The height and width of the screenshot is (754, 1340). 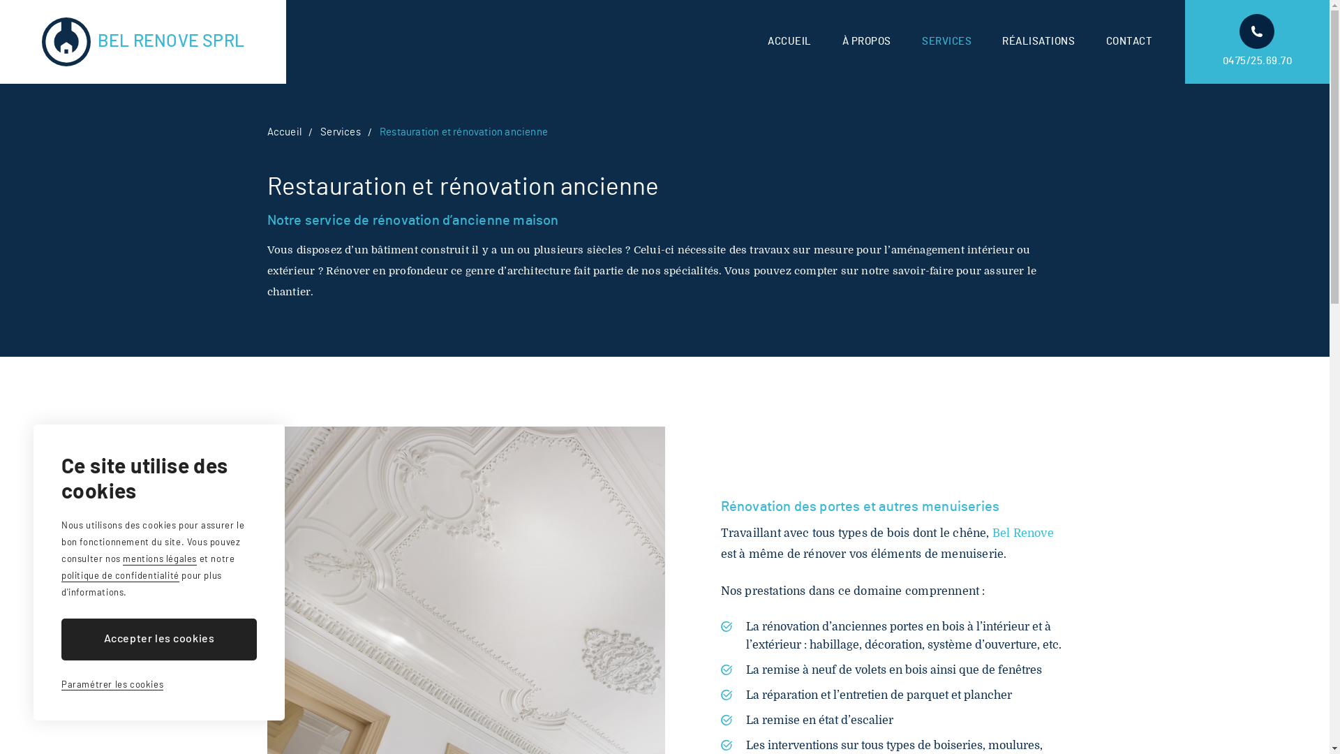 What do you see at coordinates (790, 42) in the screenshot?
I see `ACCUEIL` at bounding box center [790, 42].